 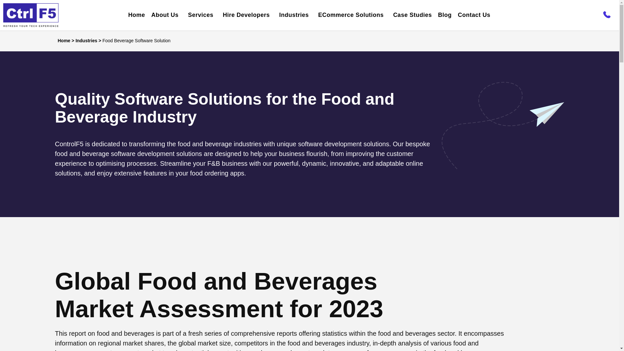 What do you see at coordinates (352, 15) in the screenshot?
I see `ECommerce Solutions` at bounding box center [352, 15].